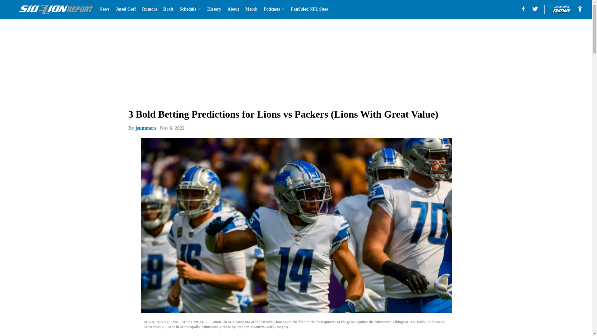 The height and width of the screenshot is (336, 597). I want to click on Merch, so click(251, 9).